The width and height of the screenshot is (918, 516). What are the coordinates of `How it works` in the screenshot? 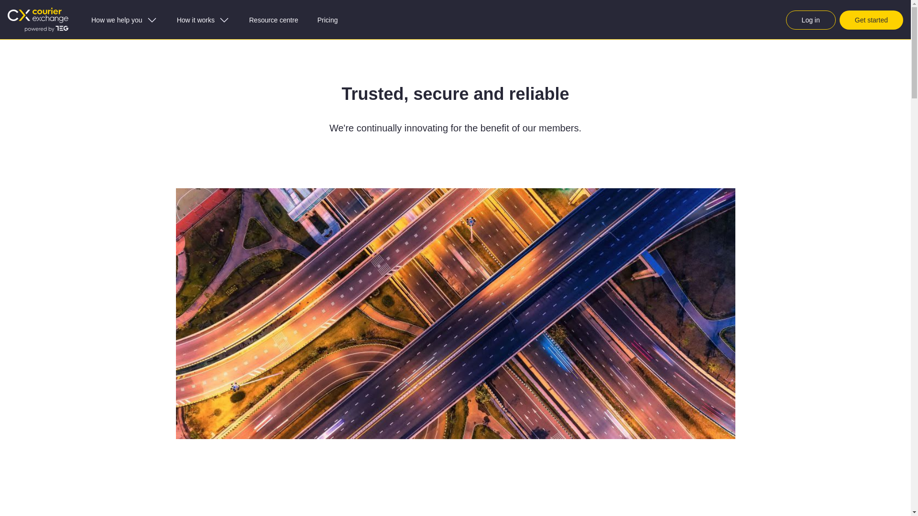 It's located at (203, 20).